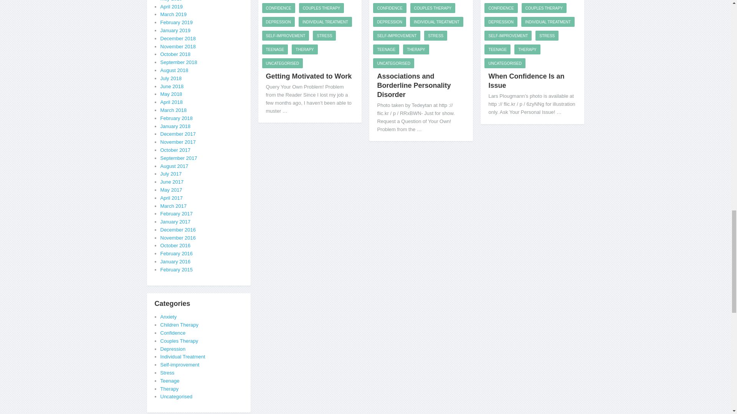 This screenshot has width=737, height=414. What do you see at coordinates (305, 49) in the screenshot?
I see `THERAPY` at bounding box center [305, 49].